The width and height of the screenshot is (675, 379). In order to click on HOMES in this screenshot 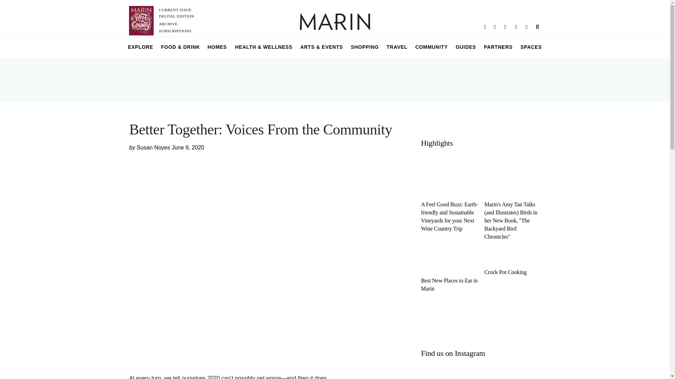, I will do `click(217, 47)`.